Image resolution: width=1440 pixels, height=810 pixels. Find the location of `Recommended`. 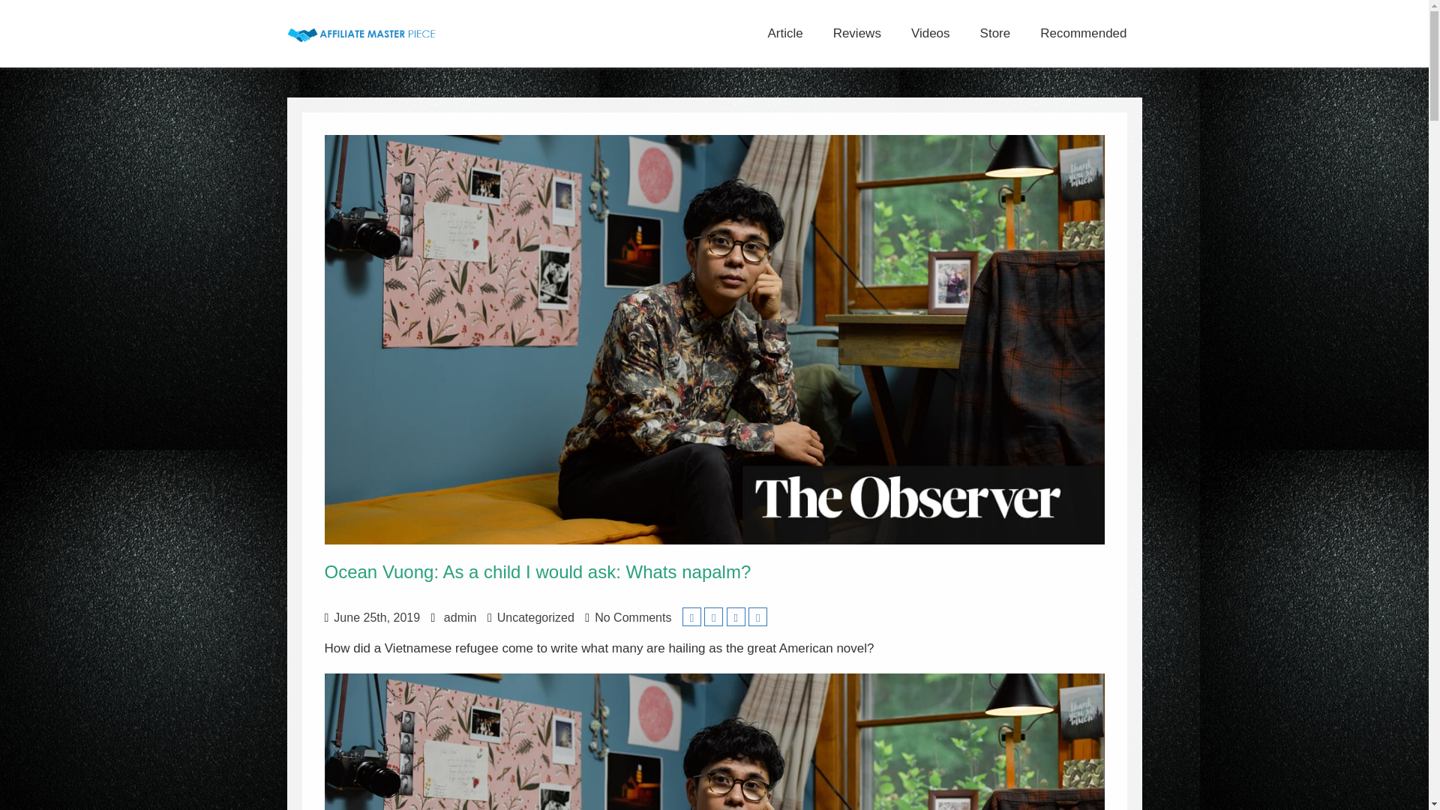

Recommended is located at coordinates (1083, 33).